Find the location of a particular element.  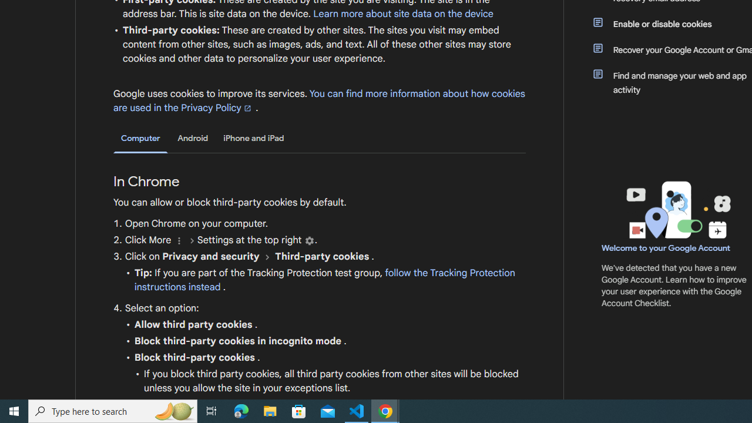

Computer is located at coordinates (140, 139).